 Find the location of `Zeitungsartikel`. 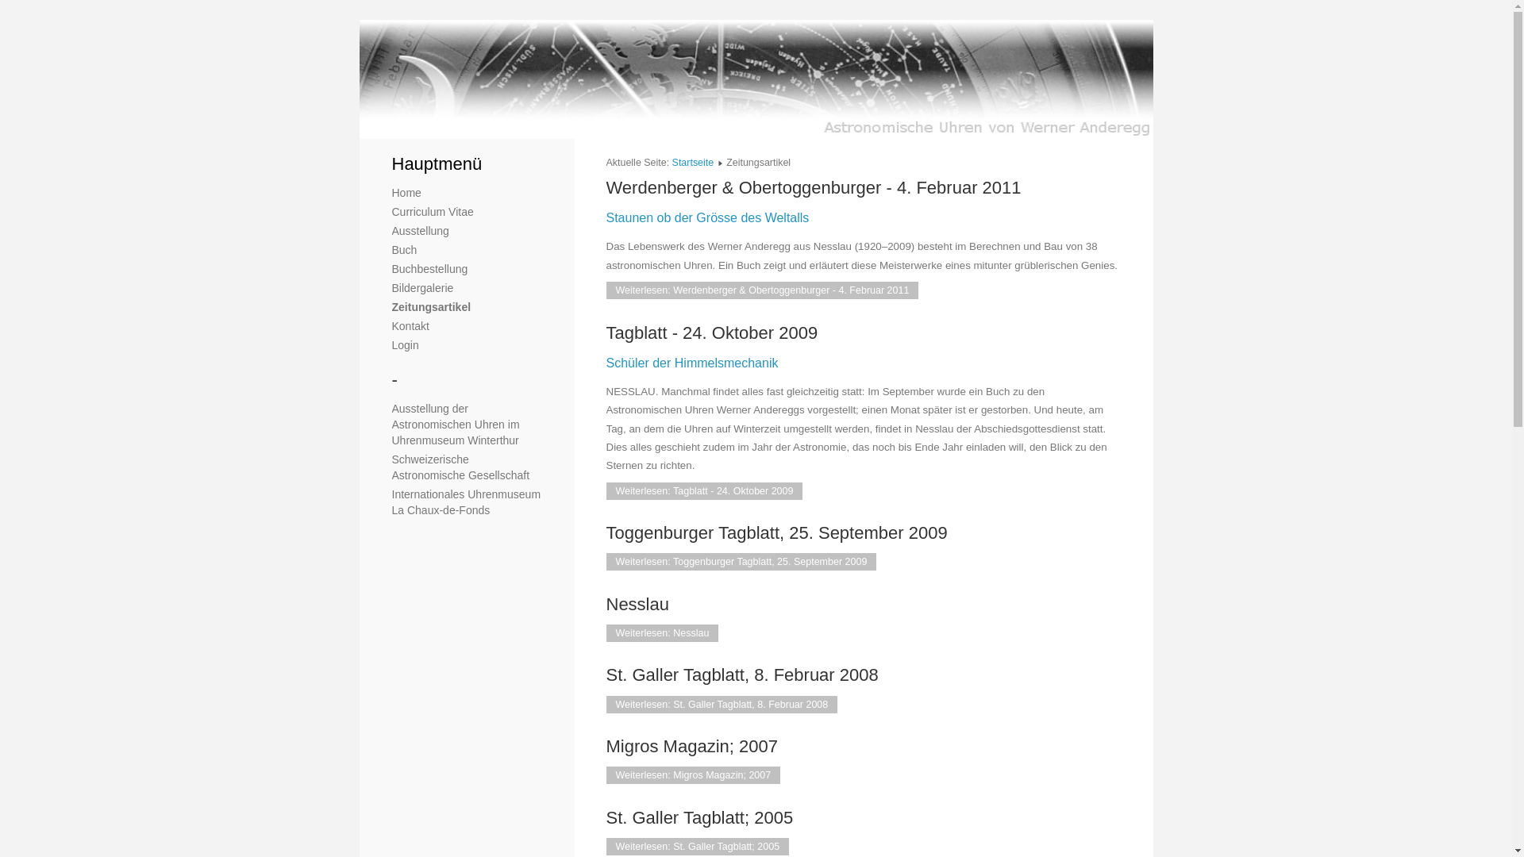

Zeitungsartikel is located at coordinates (432, 307).